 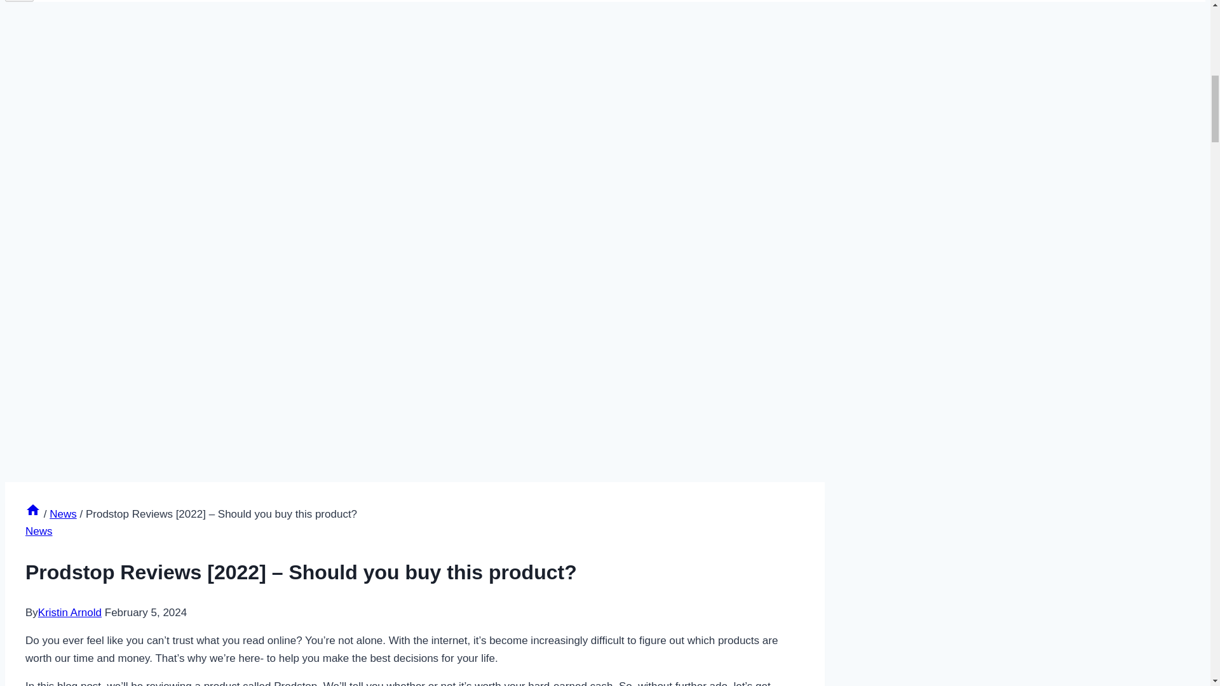 What do you see at coordinates (19, 1) in the screenshot?
I see `Toggle Menu` at bounding box center [19, 1].